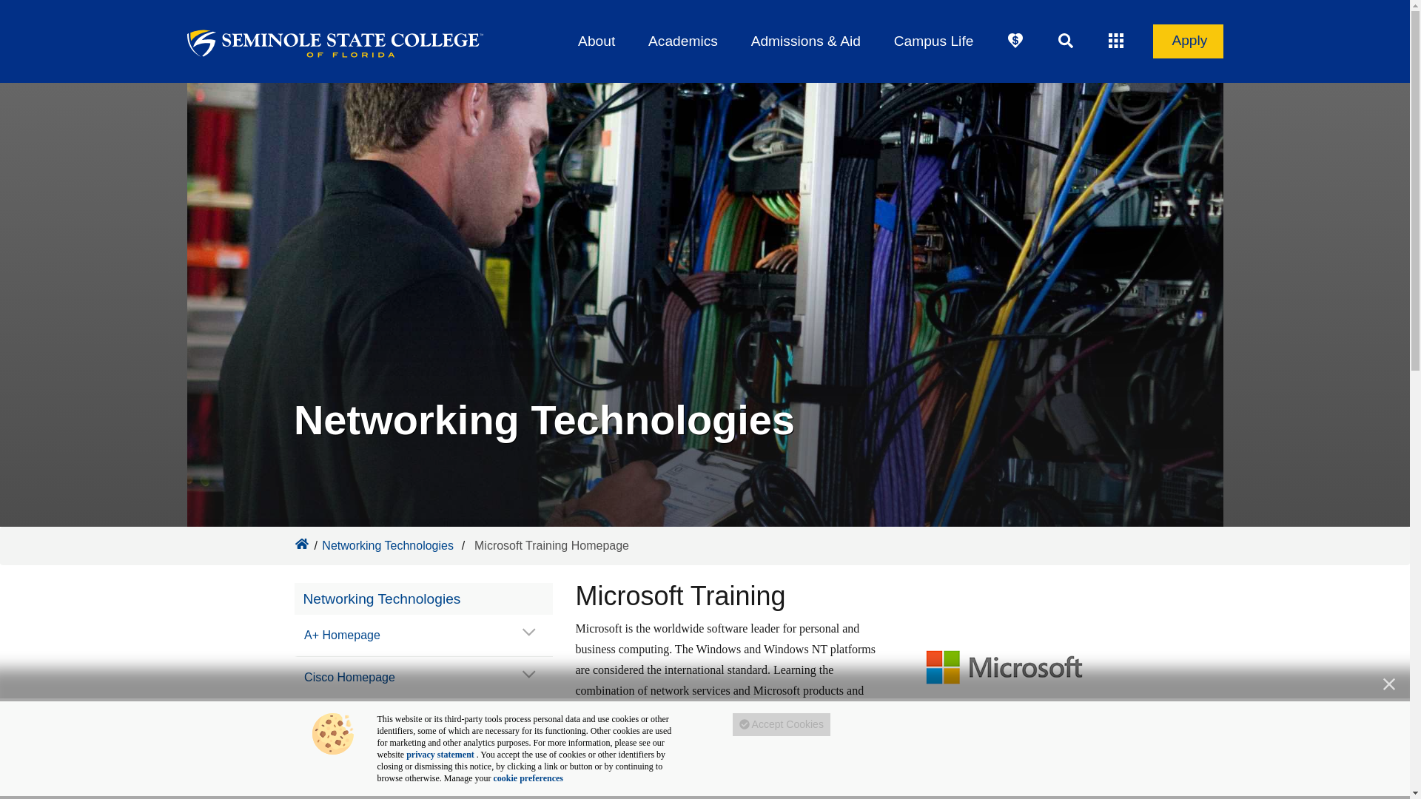 This screenshot has height=799, width=1421. I want to click on My Apps, so click(1116, 41).